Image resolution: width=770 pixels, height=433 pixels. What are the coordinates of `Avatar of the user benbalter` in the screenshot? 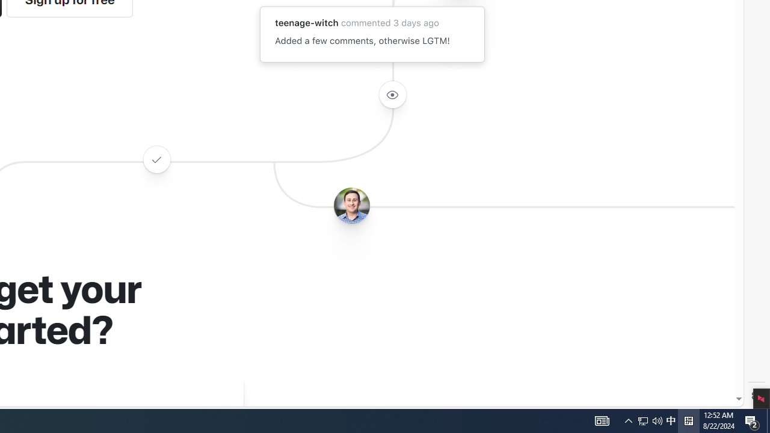 It's located at (351, 206).